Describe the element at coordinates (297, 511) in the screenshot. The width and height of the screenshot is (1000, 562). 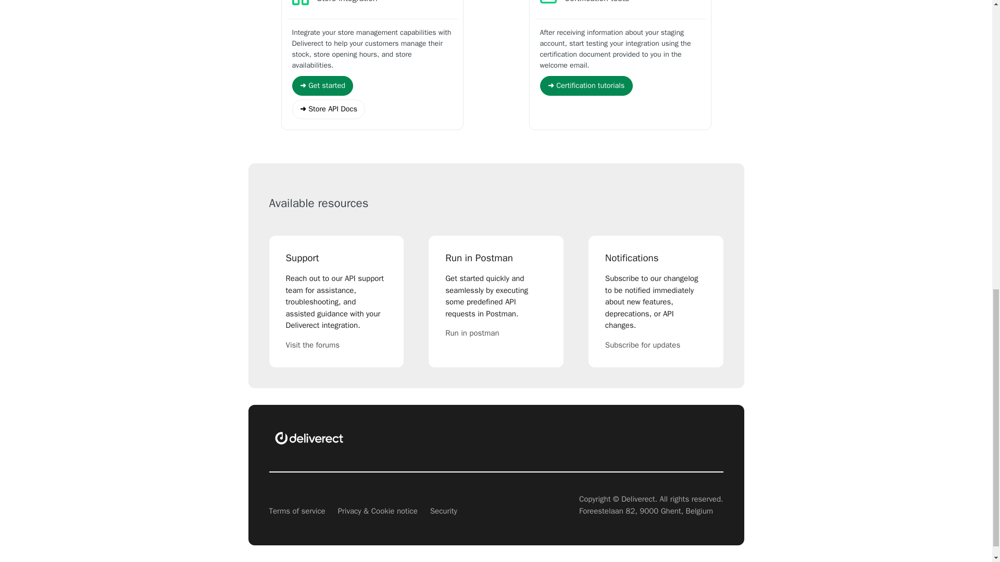
I see `Terms of service` at that location.